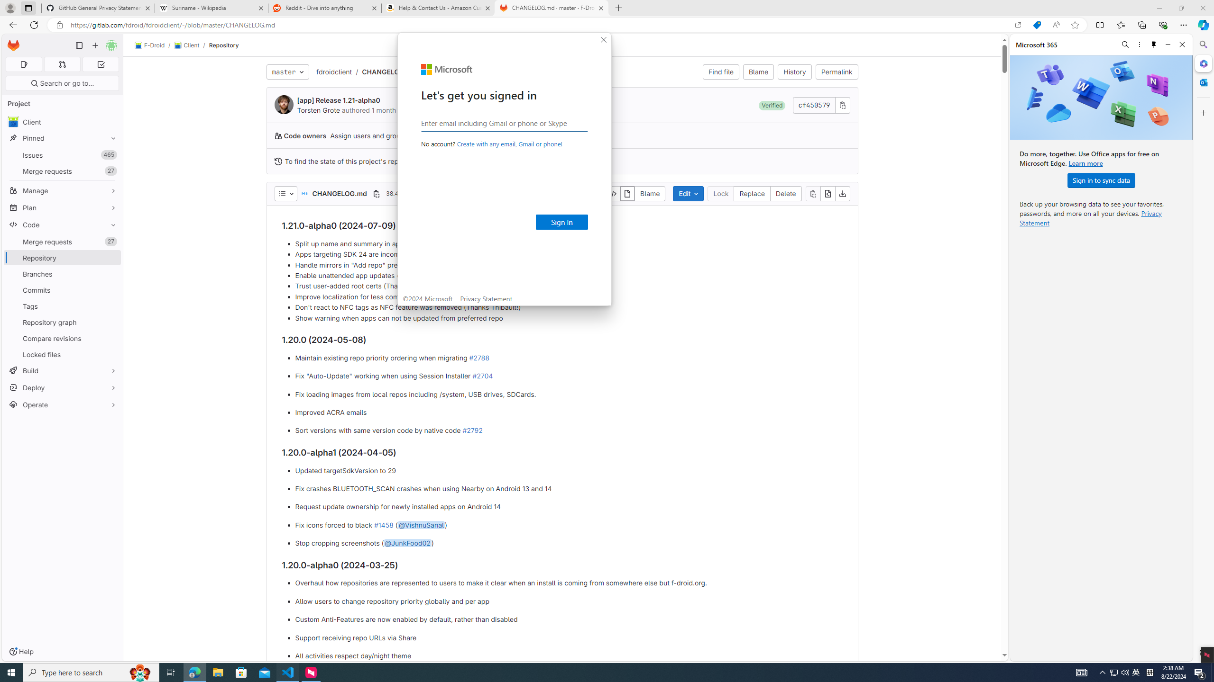 The height and width of the screenshot is (682, 1214). Describe the element at coordinates (11, 119) in the screenshot. I see `Extensions (Ctrl+Shift+X)` at that location.